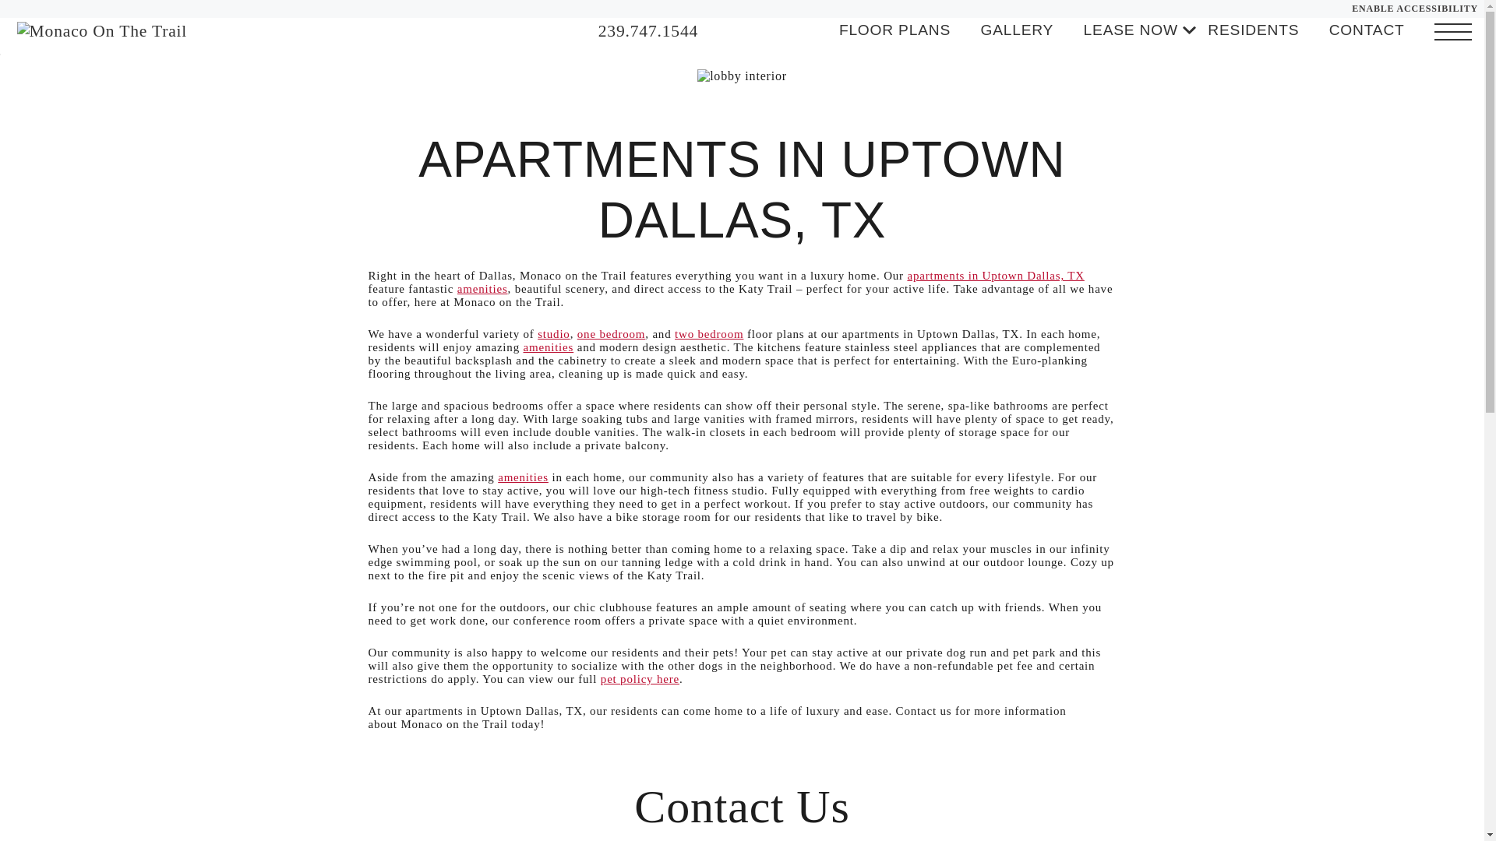  What do you see at coordinates (1253, 30) in the screenshot?
I see `RESIDENTS` at bounding box center [1253, 30].